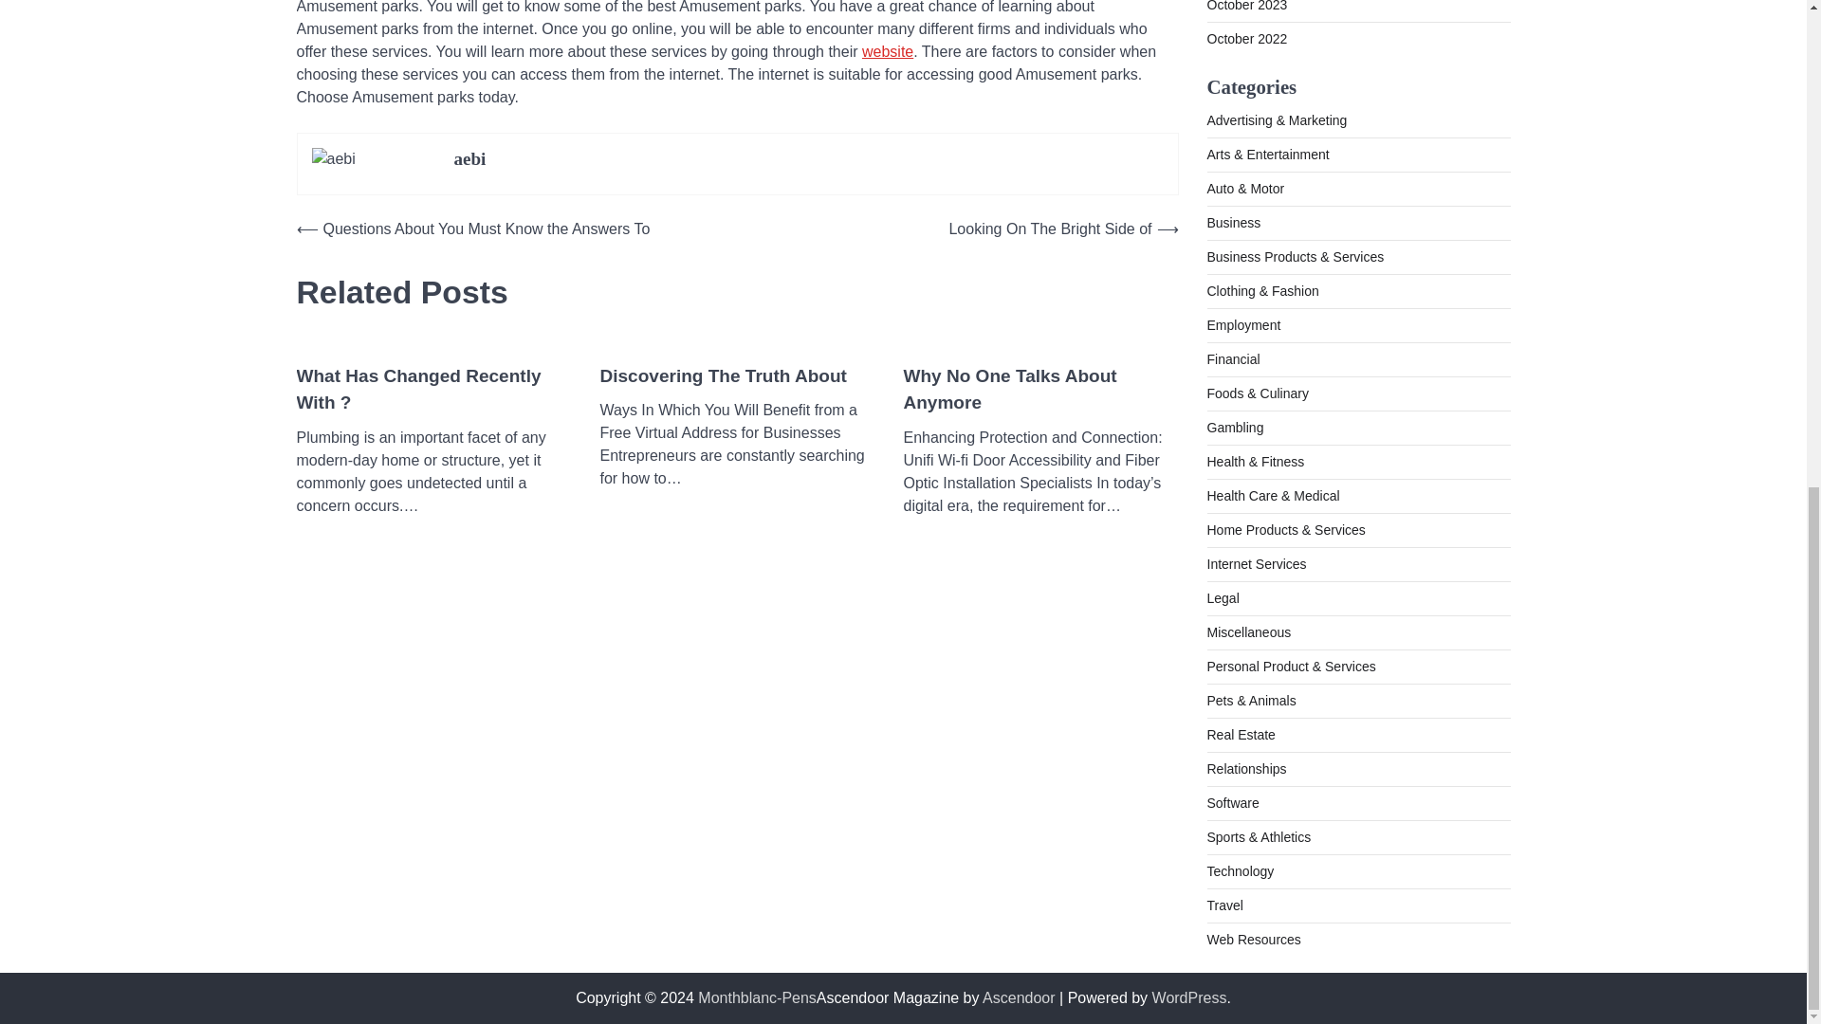  What do you see at coordinates (1040, 390) in the screenshot?
I see `Why No One Talks About Anymore` at bounding box center [1040, 390].